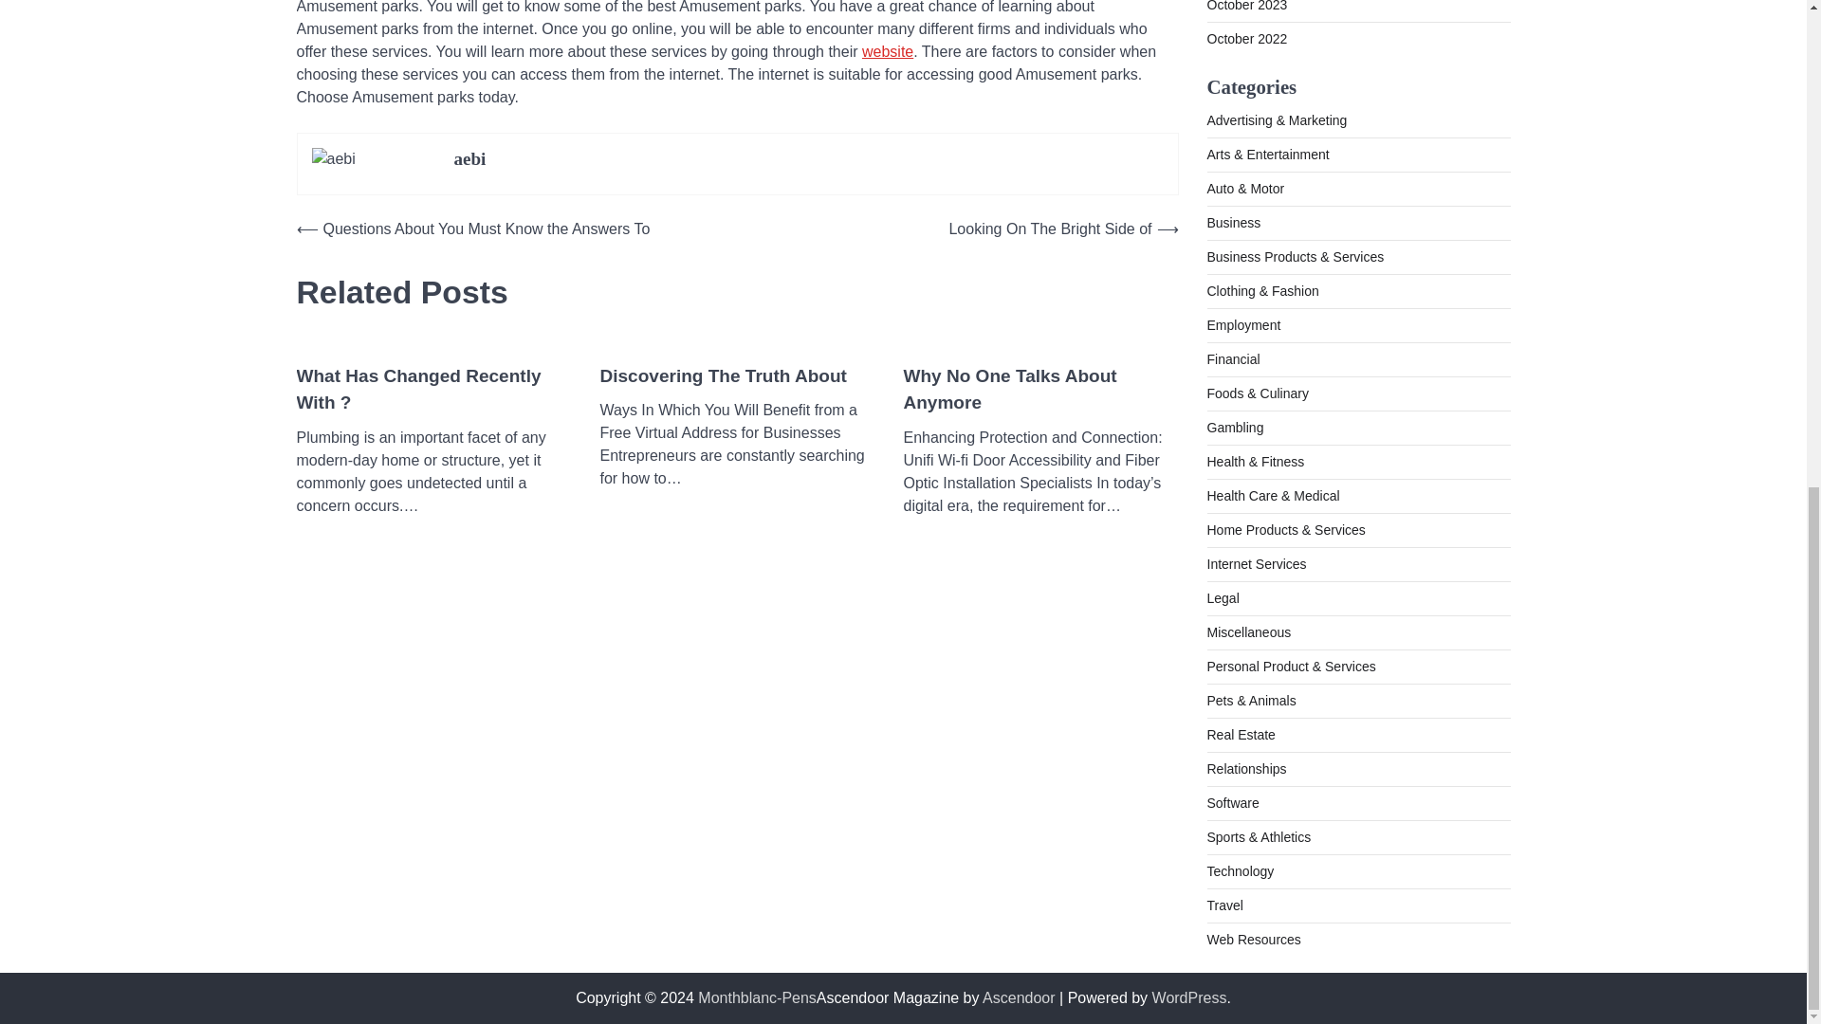  What do you see at coordinates (1040, 390) in the screenshot?
I see `Why No One Talks About Anymore` at bounding box center [1040, 390].